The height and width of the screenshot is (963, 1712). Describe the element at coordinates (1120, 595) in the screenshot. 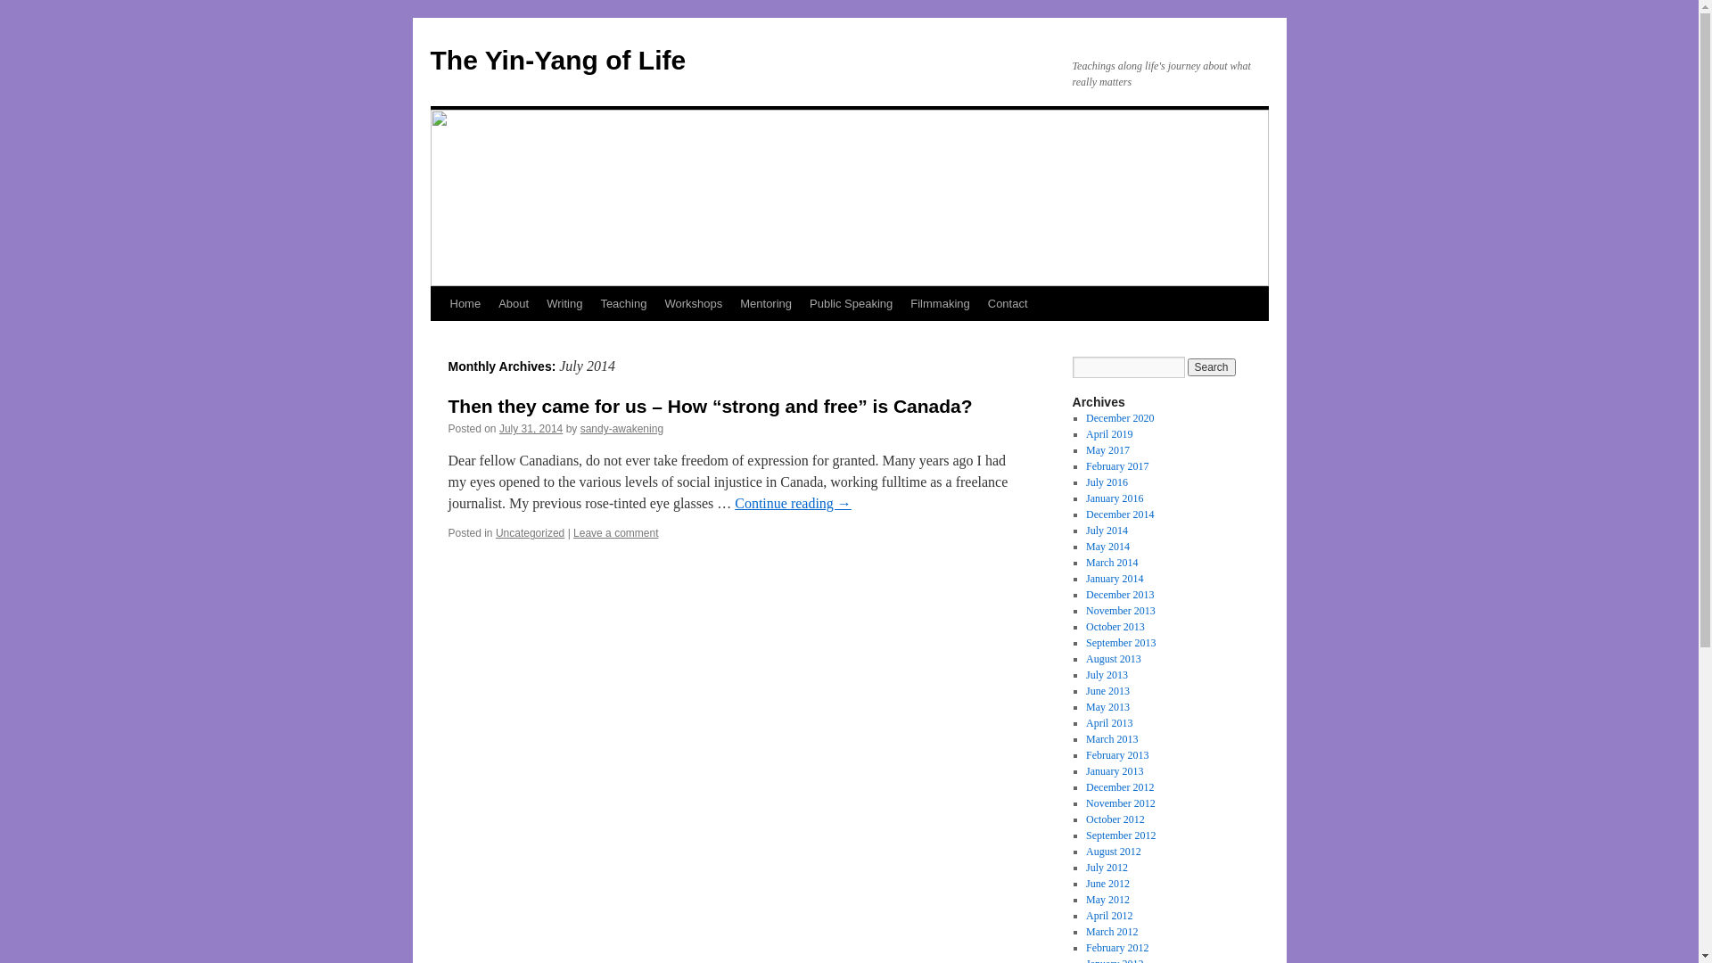

I see `December 2013` at that location.